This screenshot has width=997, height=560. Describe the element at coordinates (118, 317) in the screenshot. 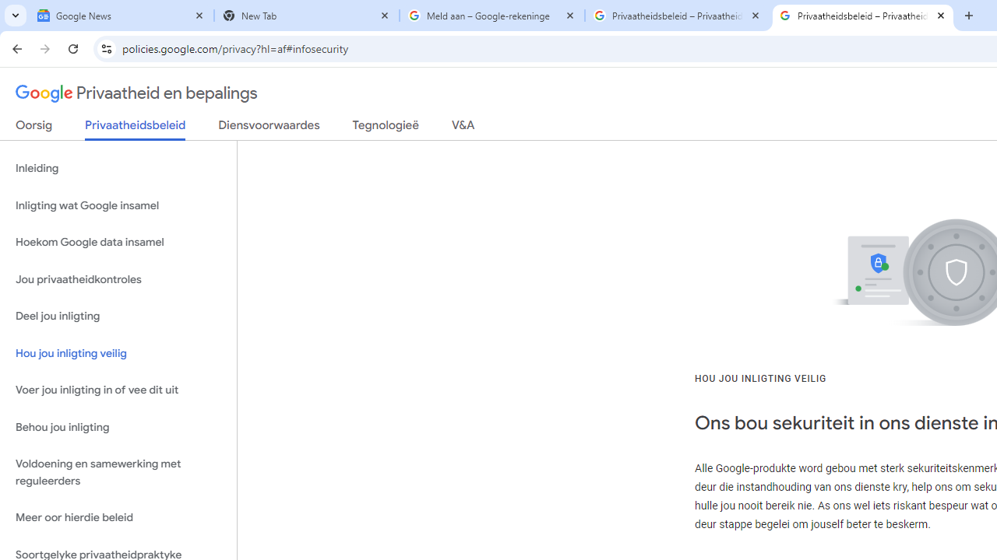

I see `Deel jou inligting` at that location.